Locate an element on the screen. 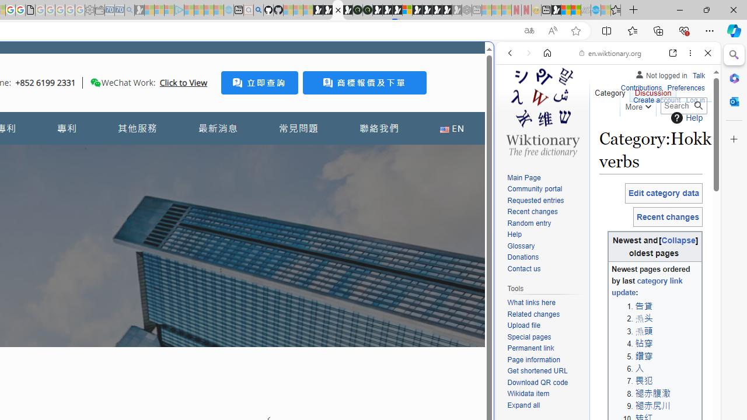 This screenshot has height=420, width=747. Page information is located at coordinates (533, 359).